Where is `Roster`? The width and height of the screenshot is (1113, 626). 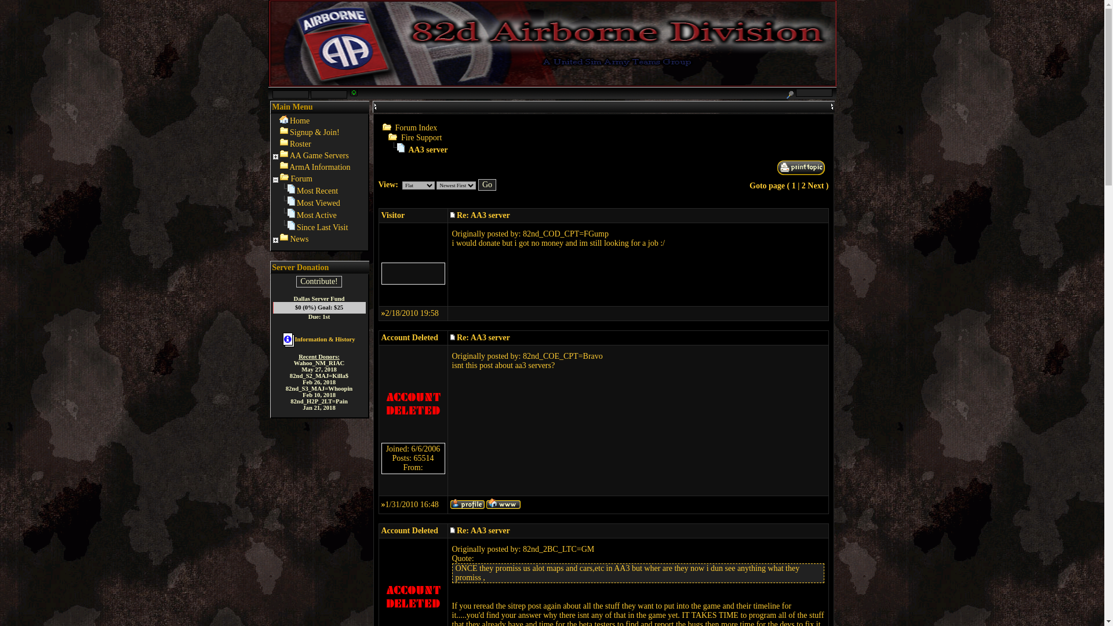 Roster is located at coordinates (300, 144).